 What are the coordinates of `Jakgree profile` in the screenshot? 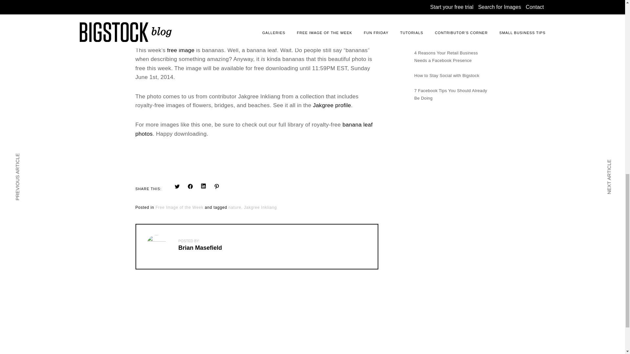 It's located at (332, 106).